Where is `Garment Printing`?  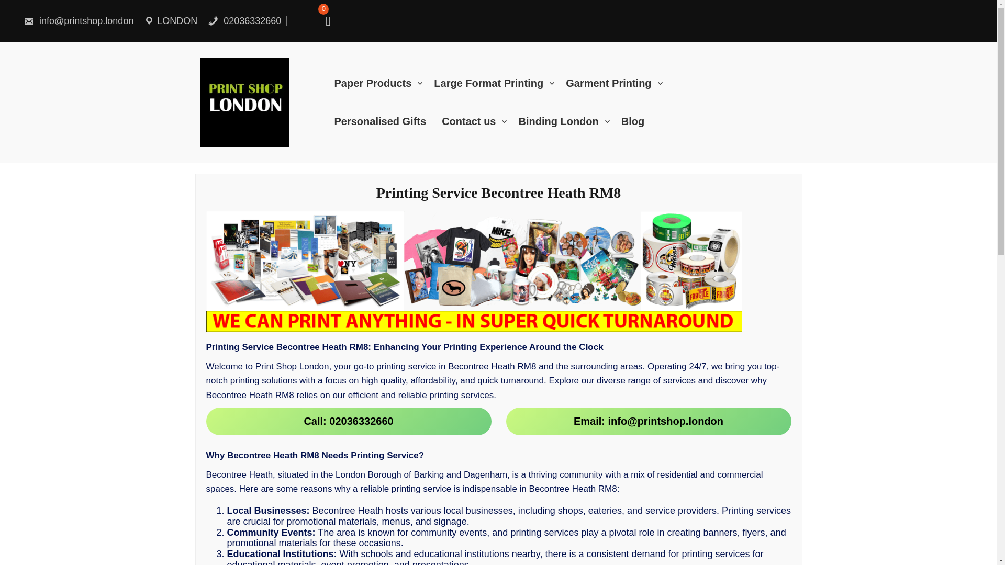 Garment Printing is located at coordinates (619, 83).